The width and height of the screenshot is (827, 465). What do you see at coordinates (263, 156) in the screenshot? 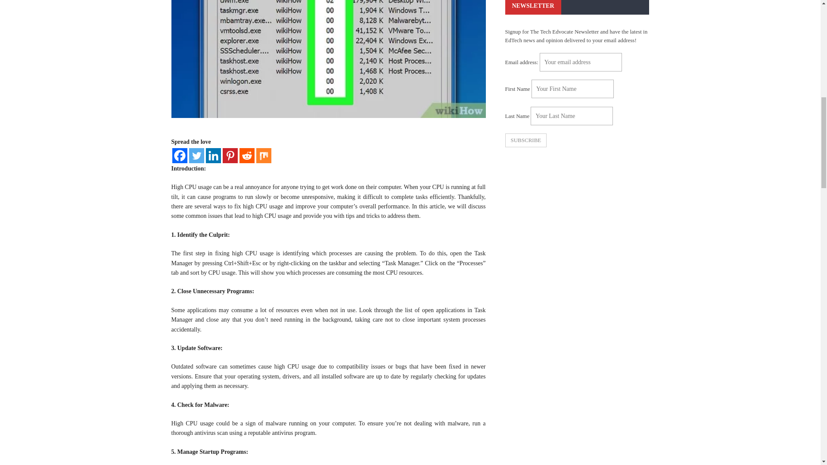
I see `Mix` at bounding box center [263, 156].